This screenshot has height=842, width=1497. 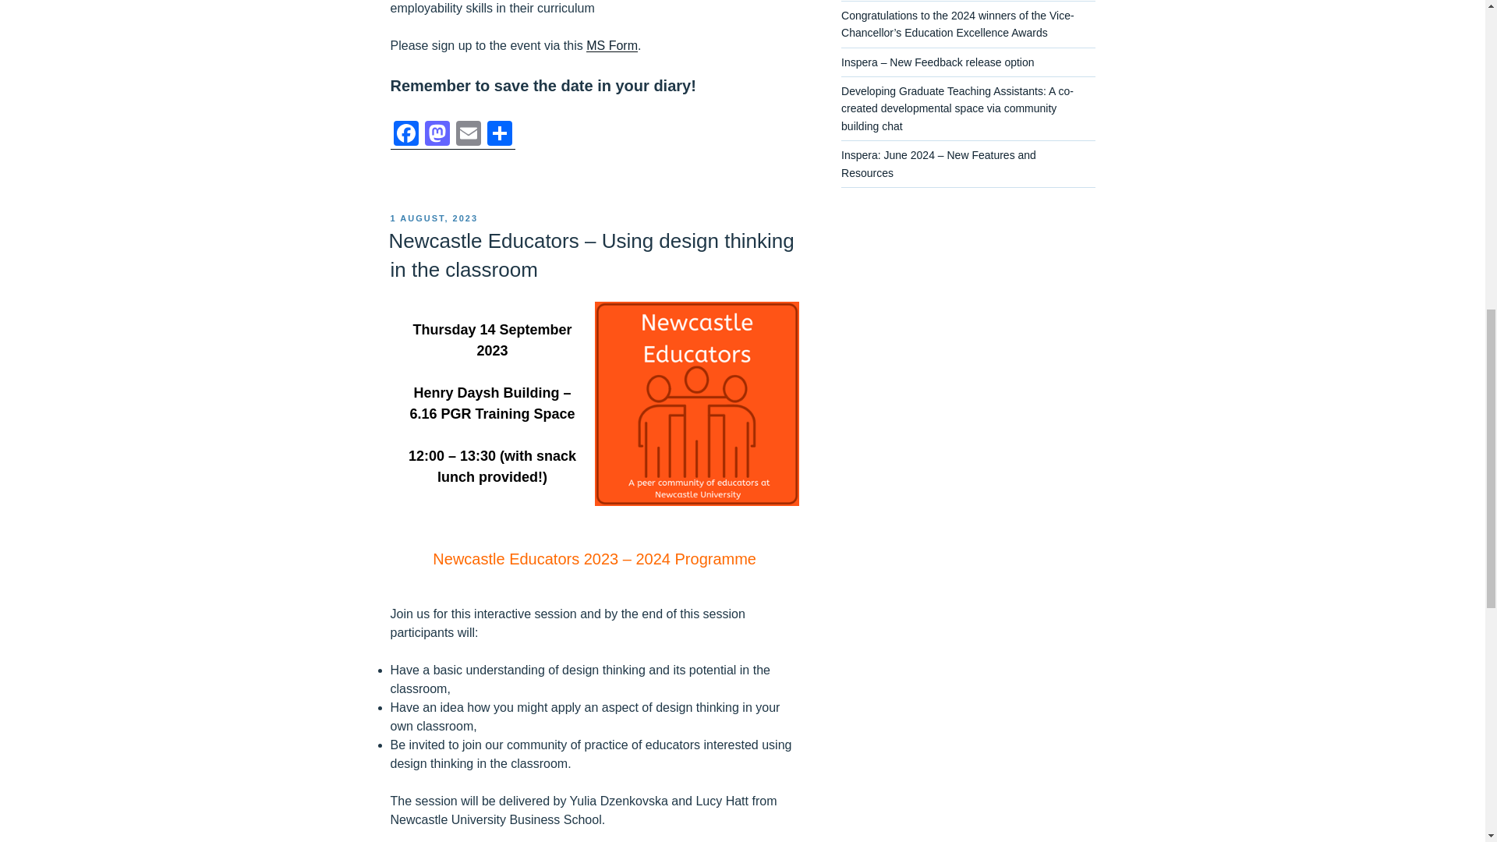 I want to click on Mastodon, so click(x=436, y=136).